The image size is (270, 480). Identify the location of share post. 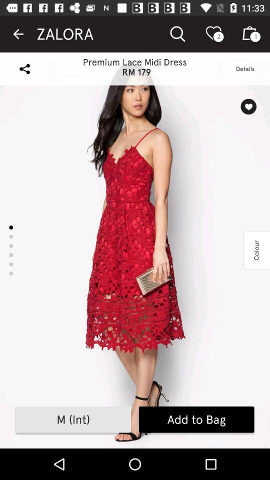
(24, 69).